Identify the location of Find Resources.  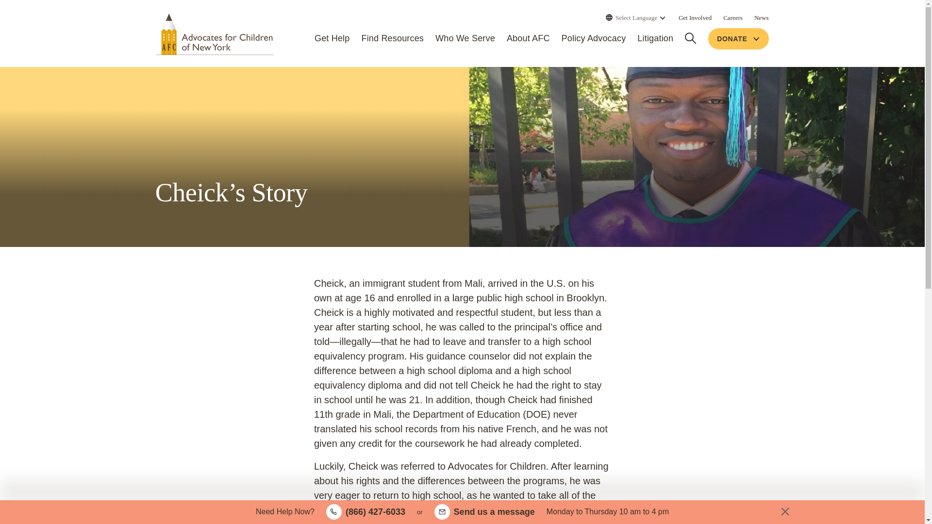
(392, 39).